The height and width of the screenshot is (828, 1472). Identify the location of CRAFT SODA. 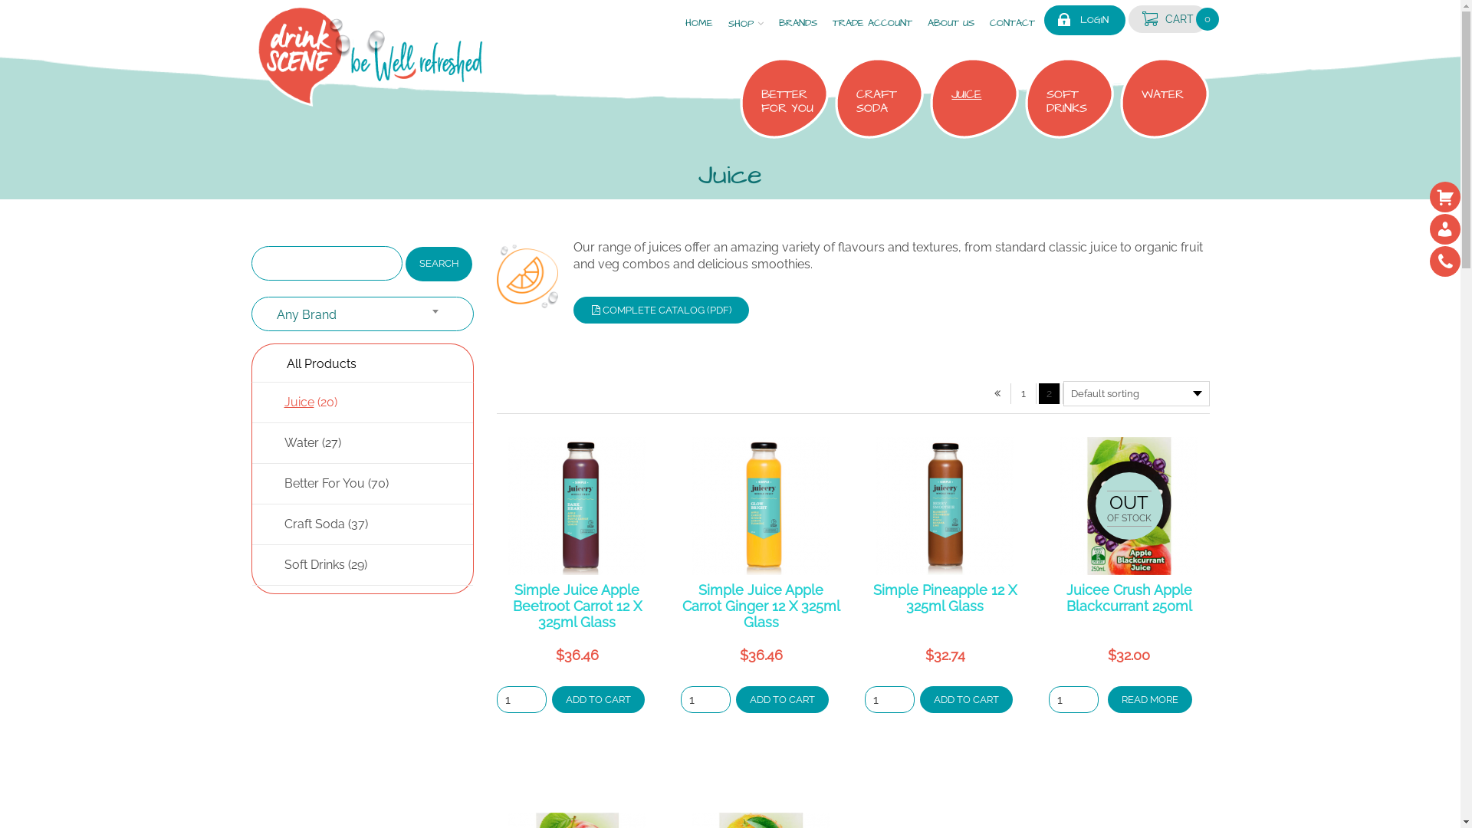
(883, 101).